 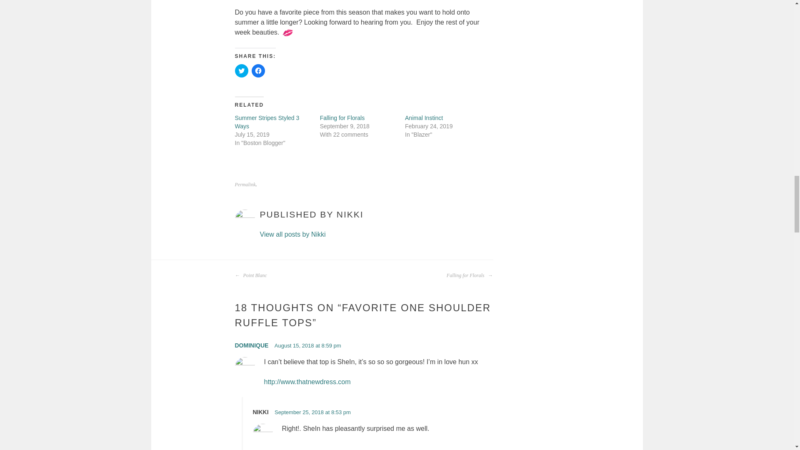 I want to click on Click to share on Facebook, so click(x=258, y=71).